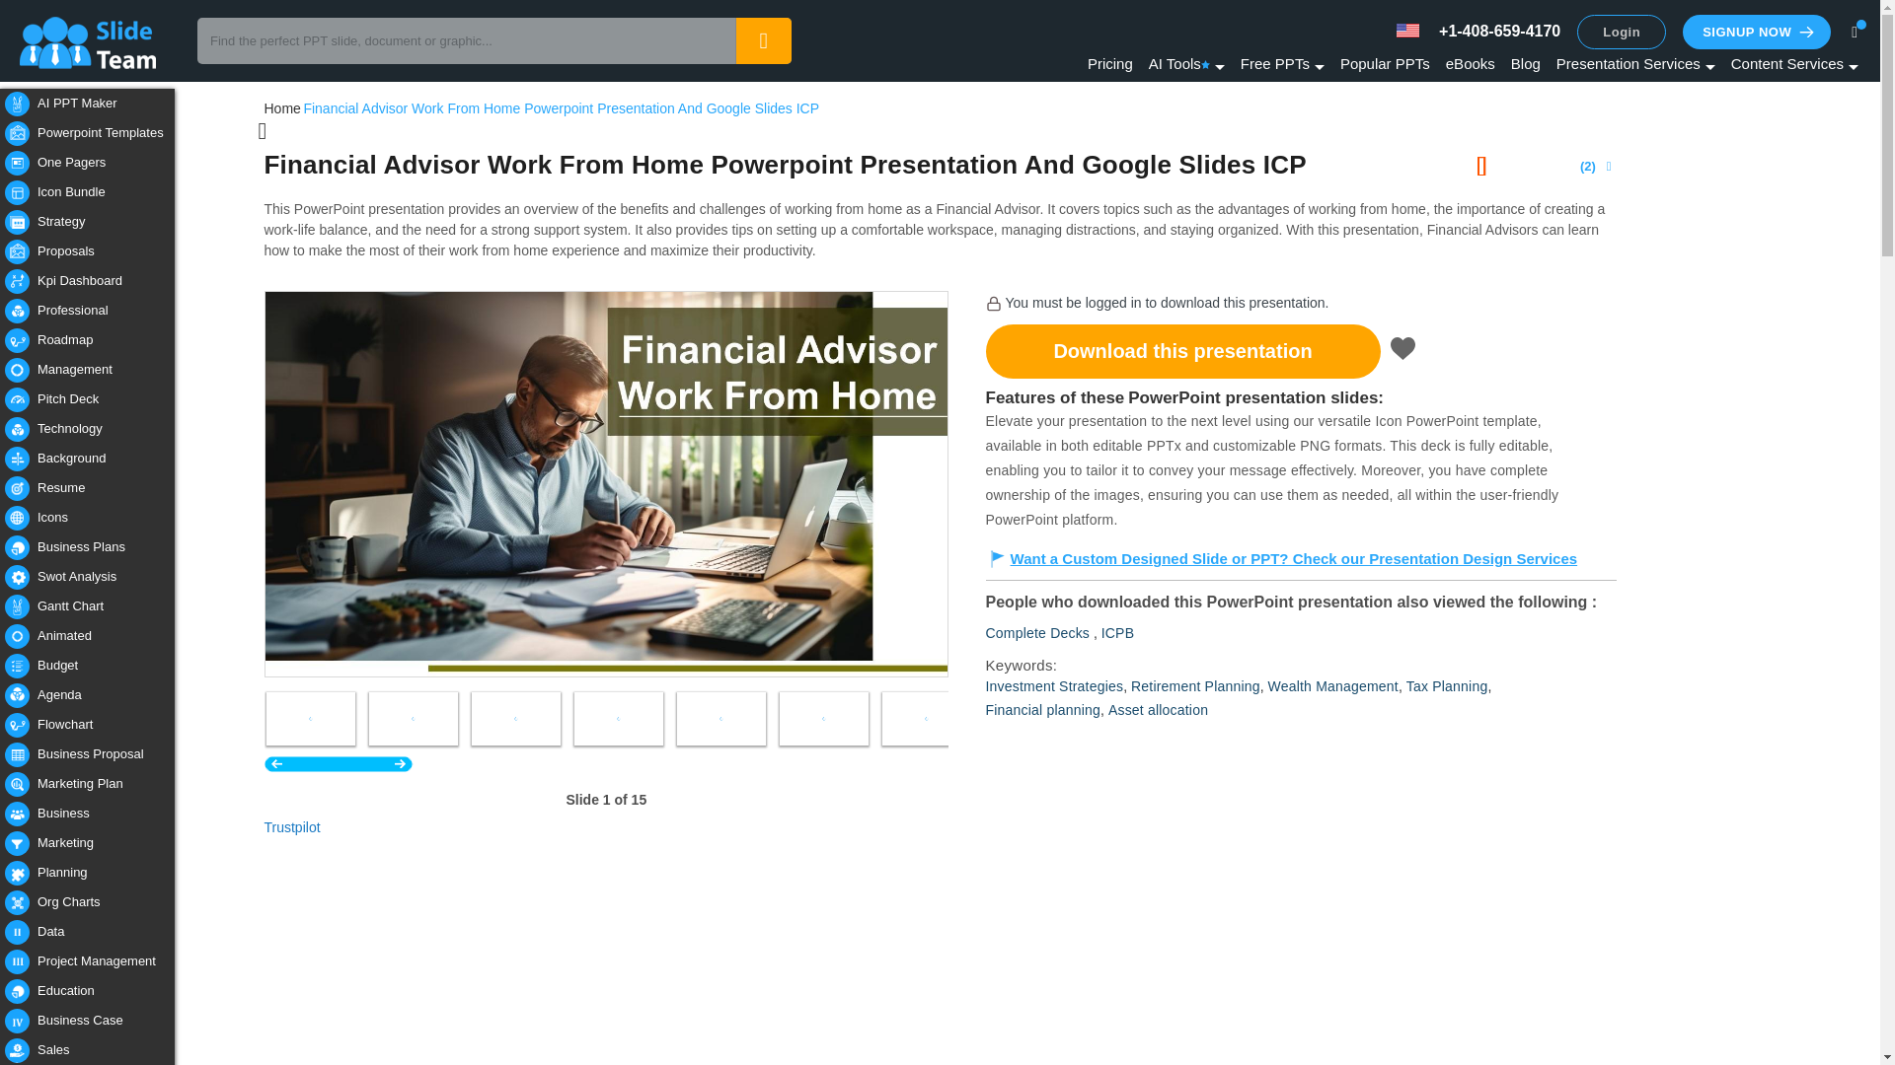  I want to click on Blog, so click(1525, 63).